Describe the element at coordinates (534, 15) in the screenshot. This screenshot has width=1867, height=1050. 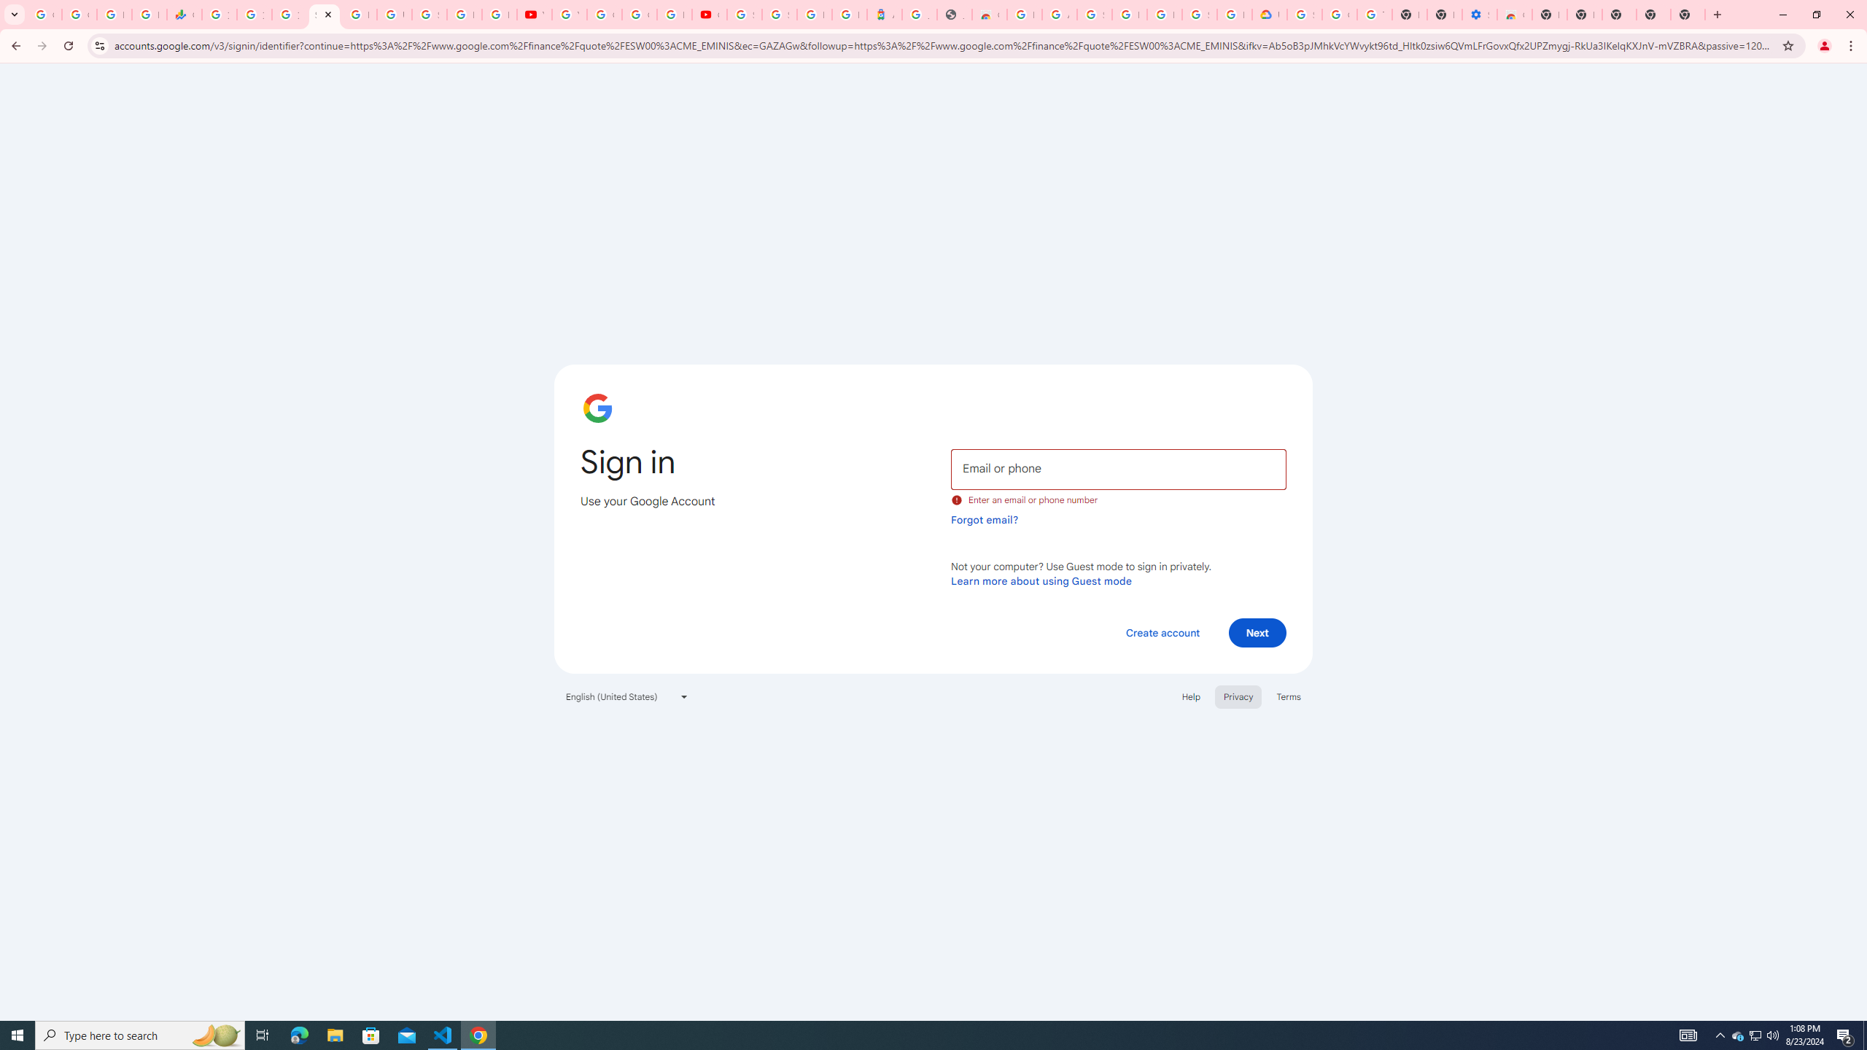
I see `YouTube` at that location.